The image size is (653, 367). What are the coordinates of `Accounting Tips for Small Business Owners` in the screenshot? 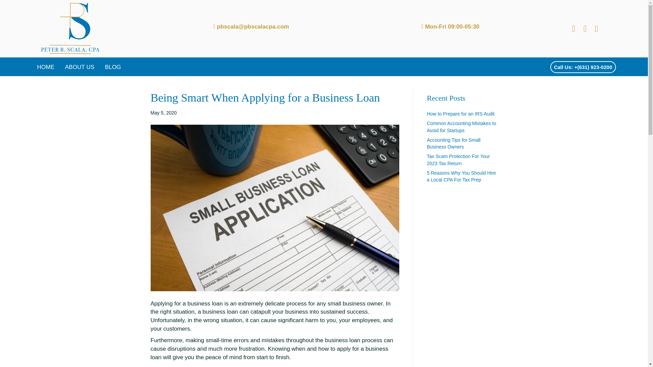 It's located at (454, 143).